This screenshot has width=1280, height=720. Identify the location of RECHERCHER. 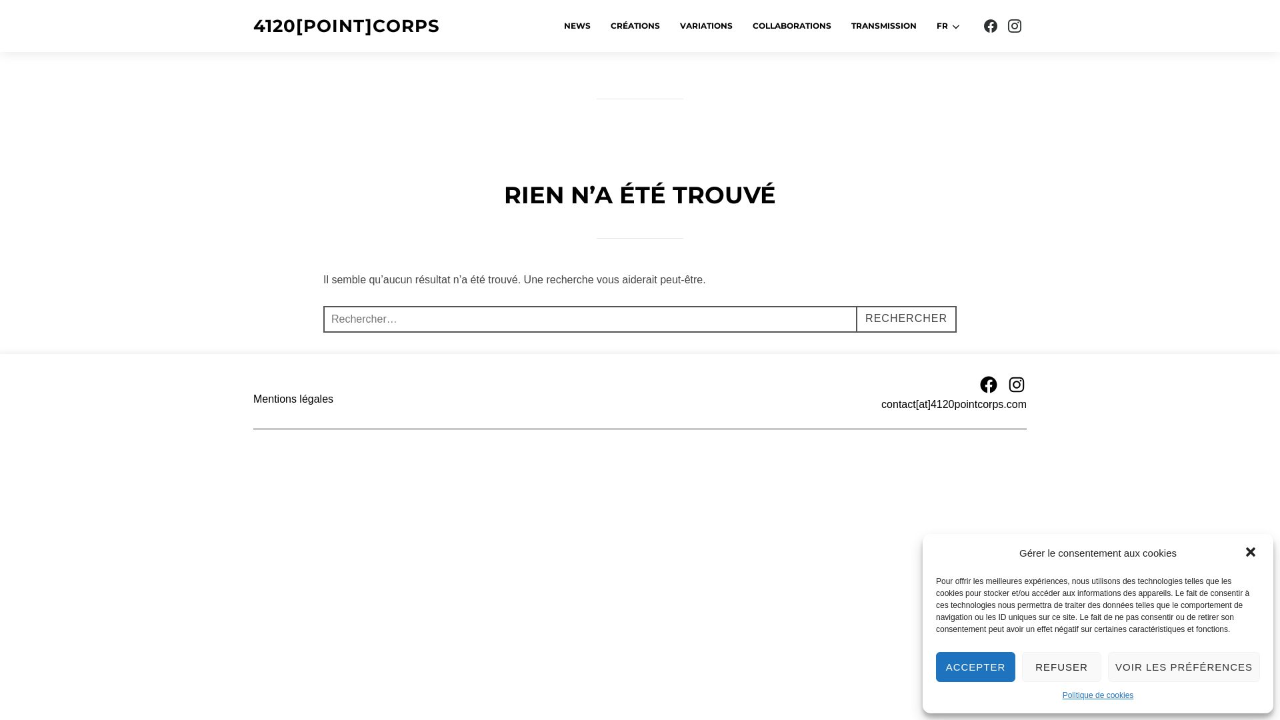
(907, 319).